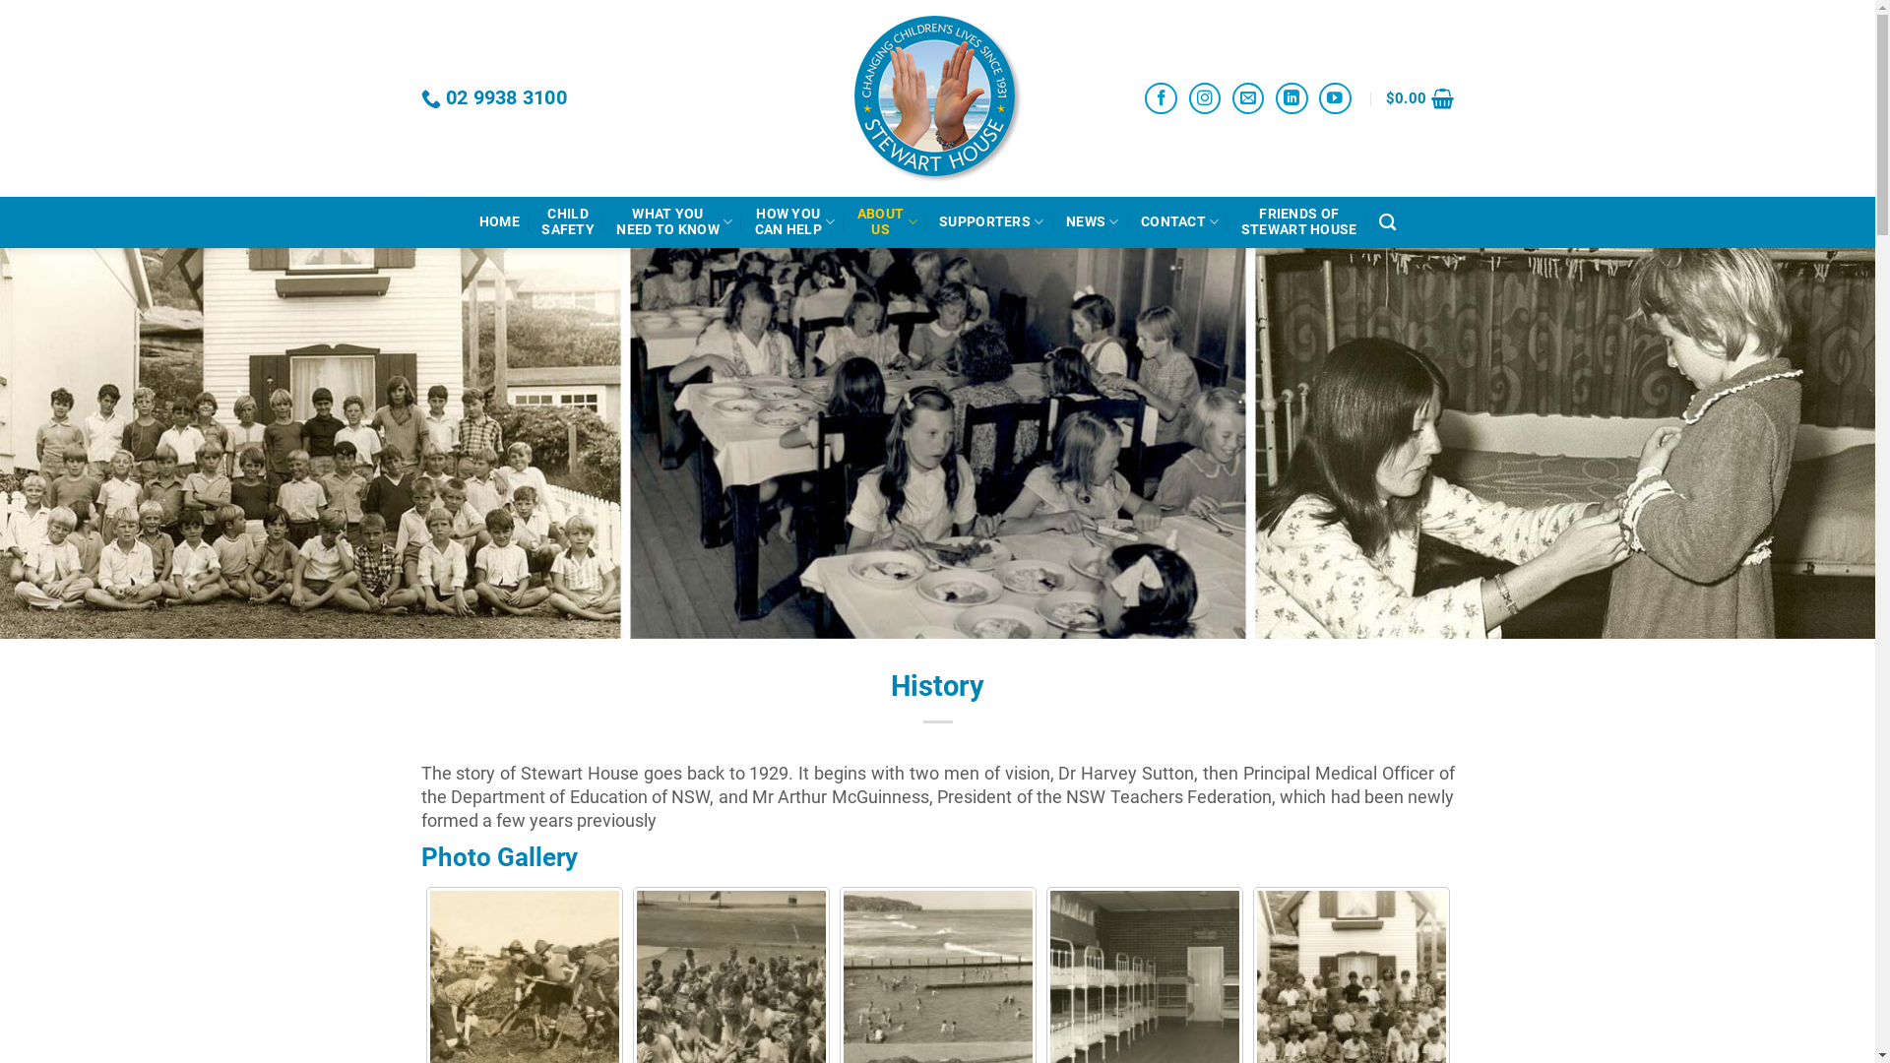 The image size is (1890, 1063). What do you see at coordinates (1180, 222) in the screenshot?
I see `CONTACT` at bounding box center [1180, 222].